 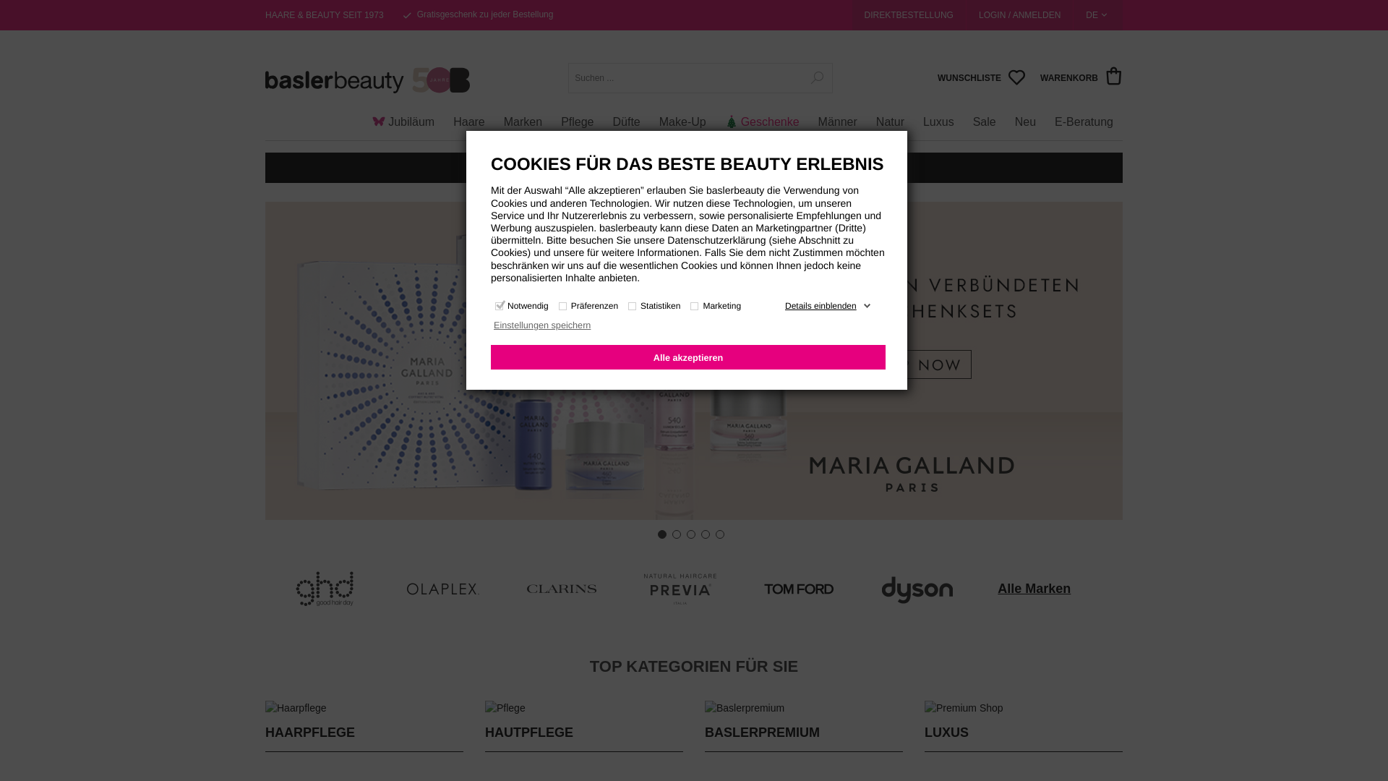 I want to click on Haare, so click(x=469, y=116).